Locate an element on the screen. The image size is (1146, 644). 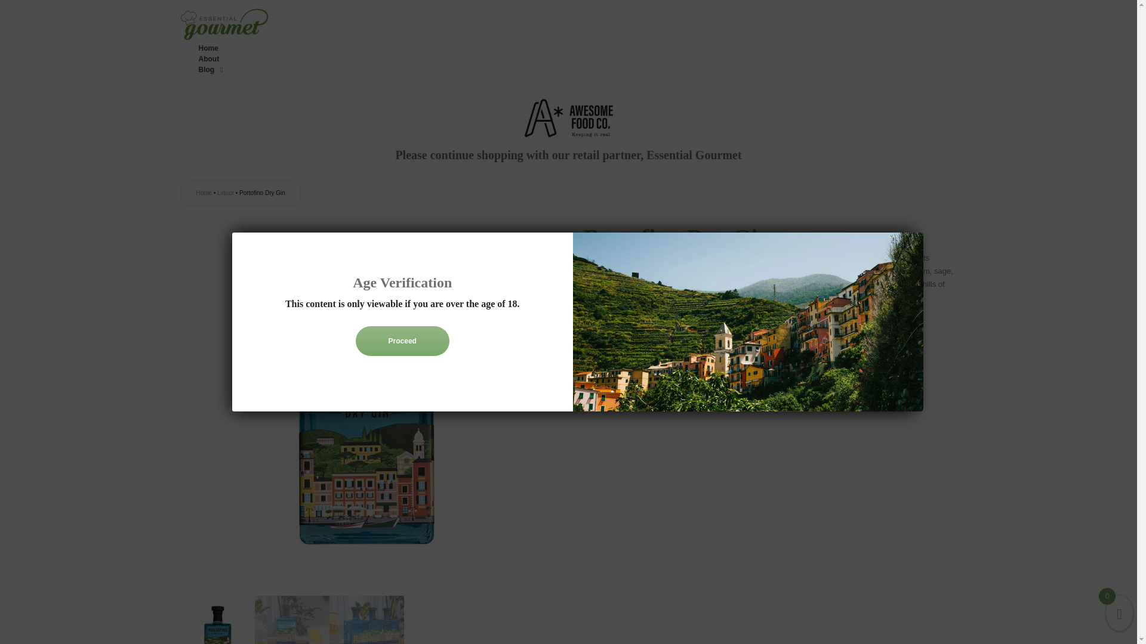
Italian Gin is located at coordinates (637, 321).